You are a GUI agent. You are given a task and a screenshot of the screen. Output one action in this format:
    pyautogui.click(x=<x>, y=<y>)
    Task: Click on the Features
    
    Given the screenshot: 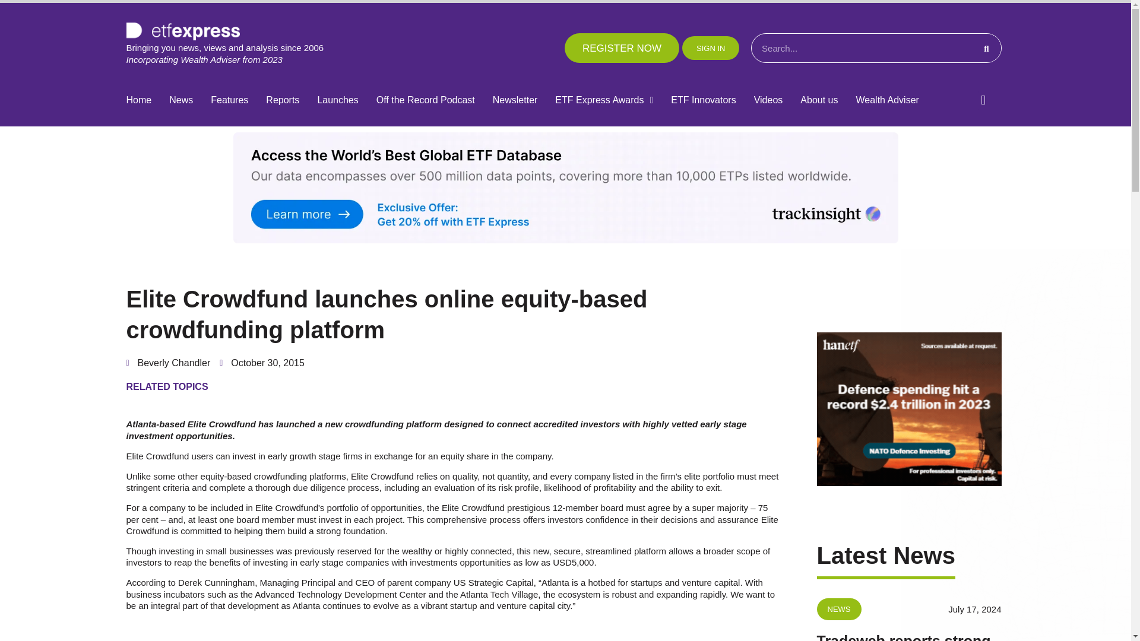 What is the action you would take?
    pyautogui.click(x=229, y=100)
    